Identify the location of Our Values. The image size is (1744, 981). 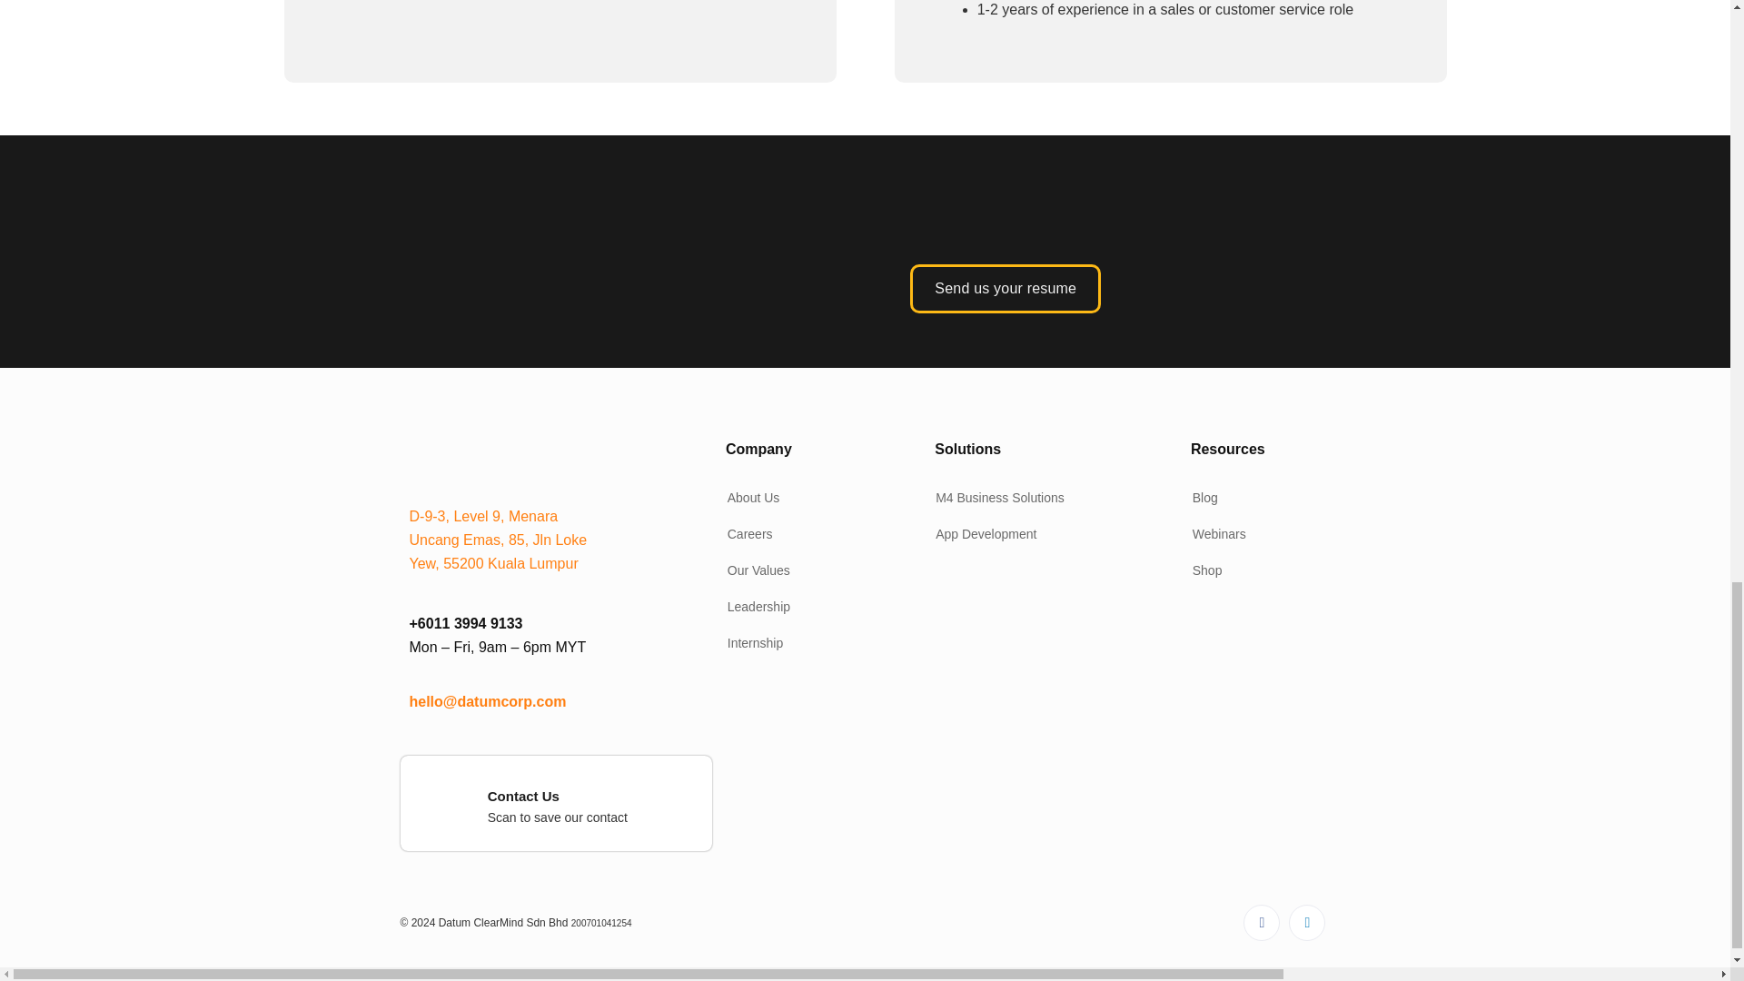
(754, 570).